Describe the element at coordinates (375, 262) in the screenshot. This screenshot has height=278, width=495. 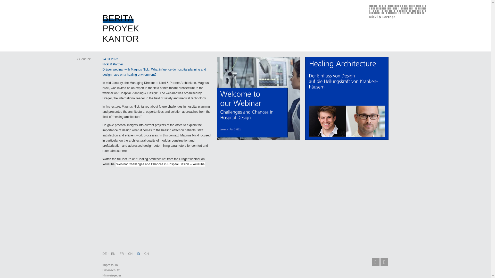
I see `LinkedIn` at that location.